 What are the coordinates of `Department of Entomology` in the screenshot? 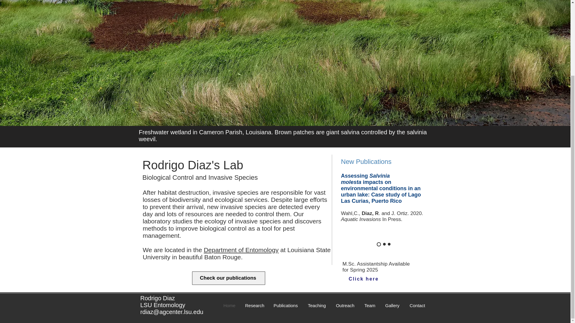 It's located at (241, 250).